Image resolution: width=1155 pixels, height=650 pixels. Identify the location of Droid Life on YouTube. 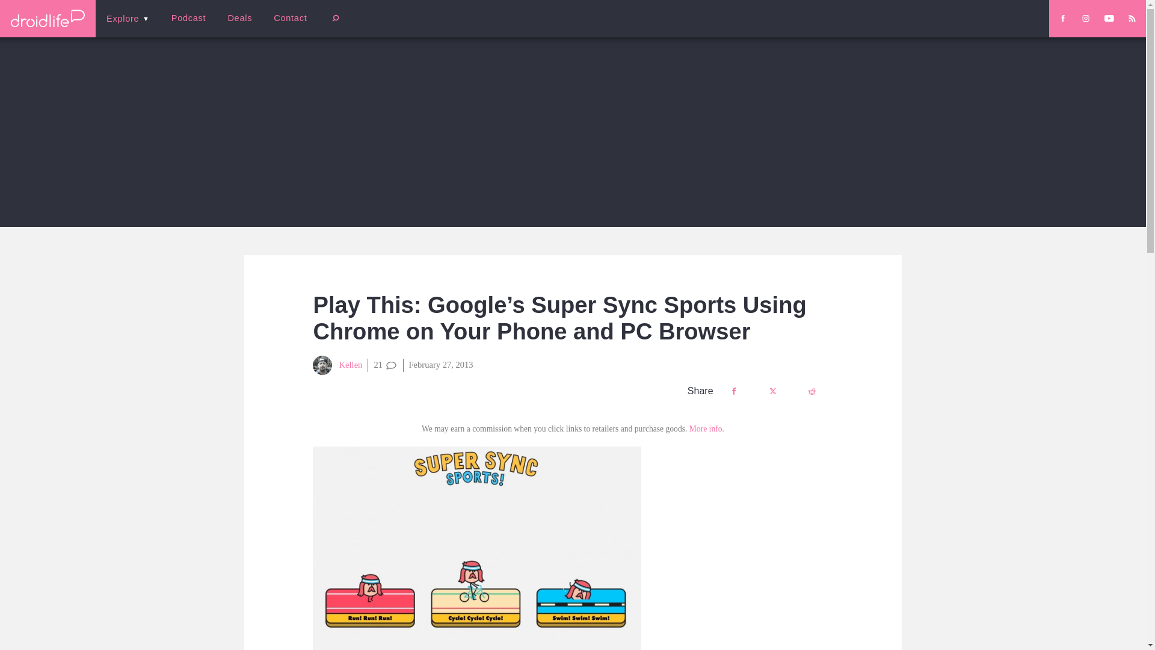
(1109, 18).